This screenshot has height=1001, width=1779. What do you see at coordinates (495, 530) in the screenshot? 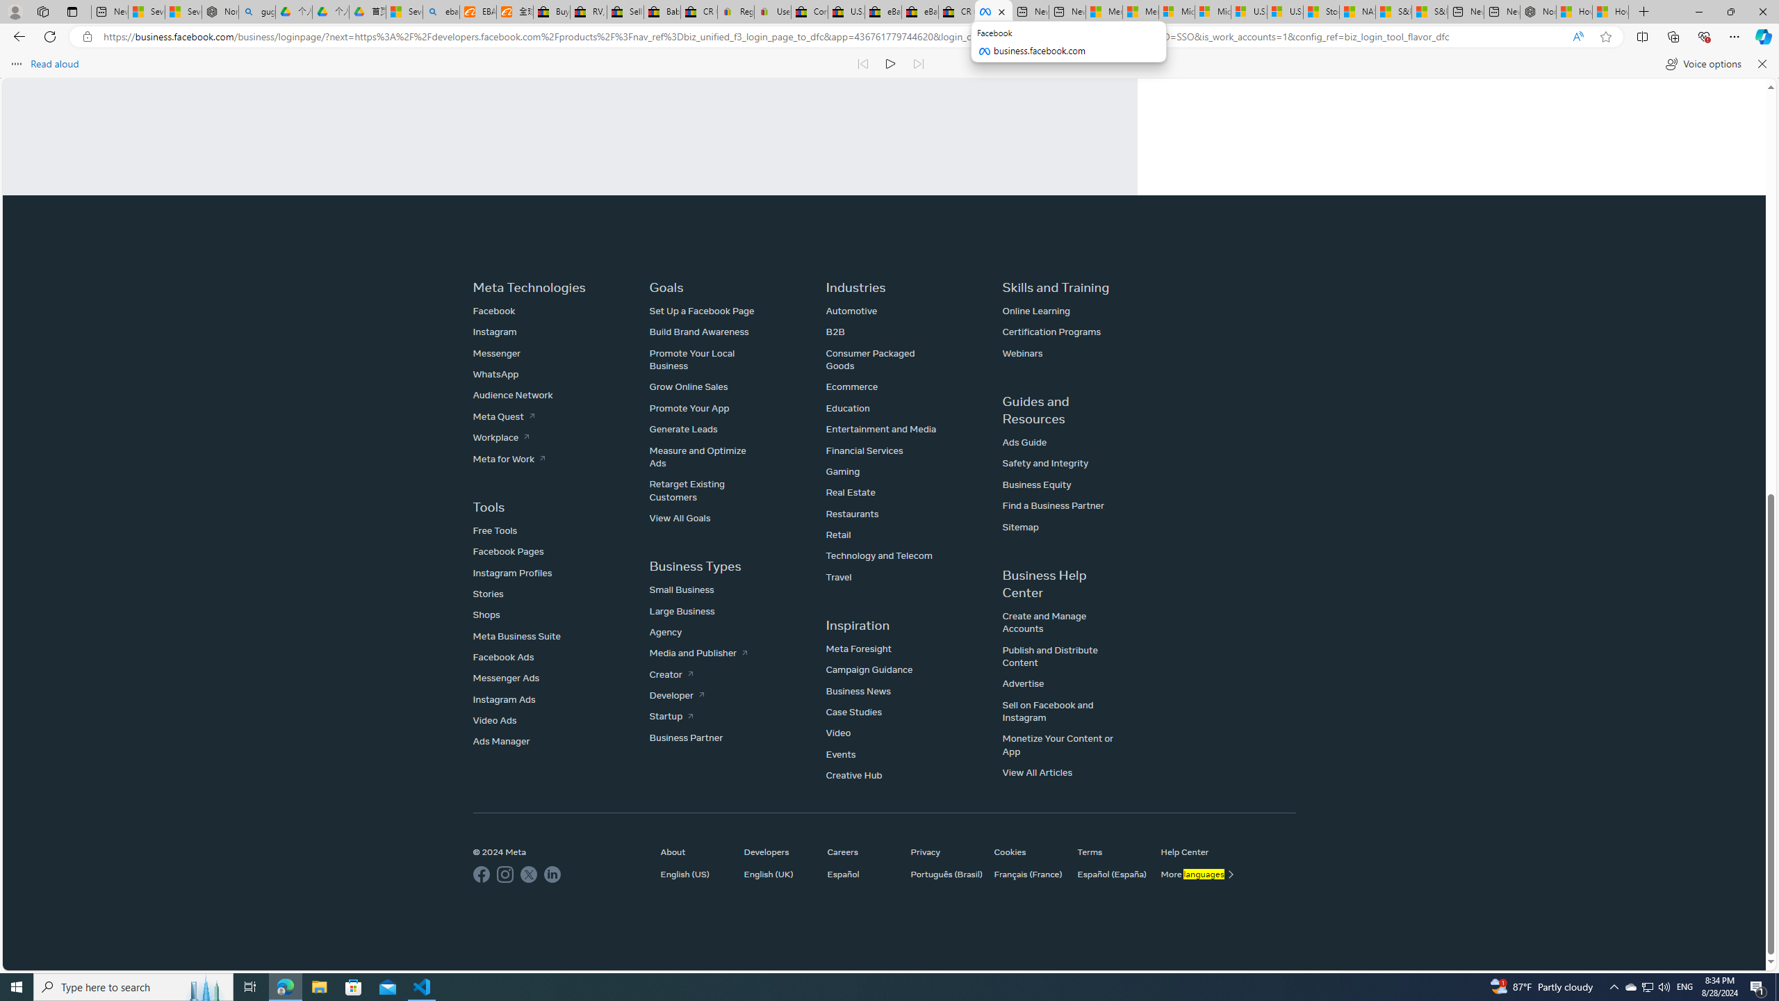
I see `Free Tools` at bounding box center [495, 530].